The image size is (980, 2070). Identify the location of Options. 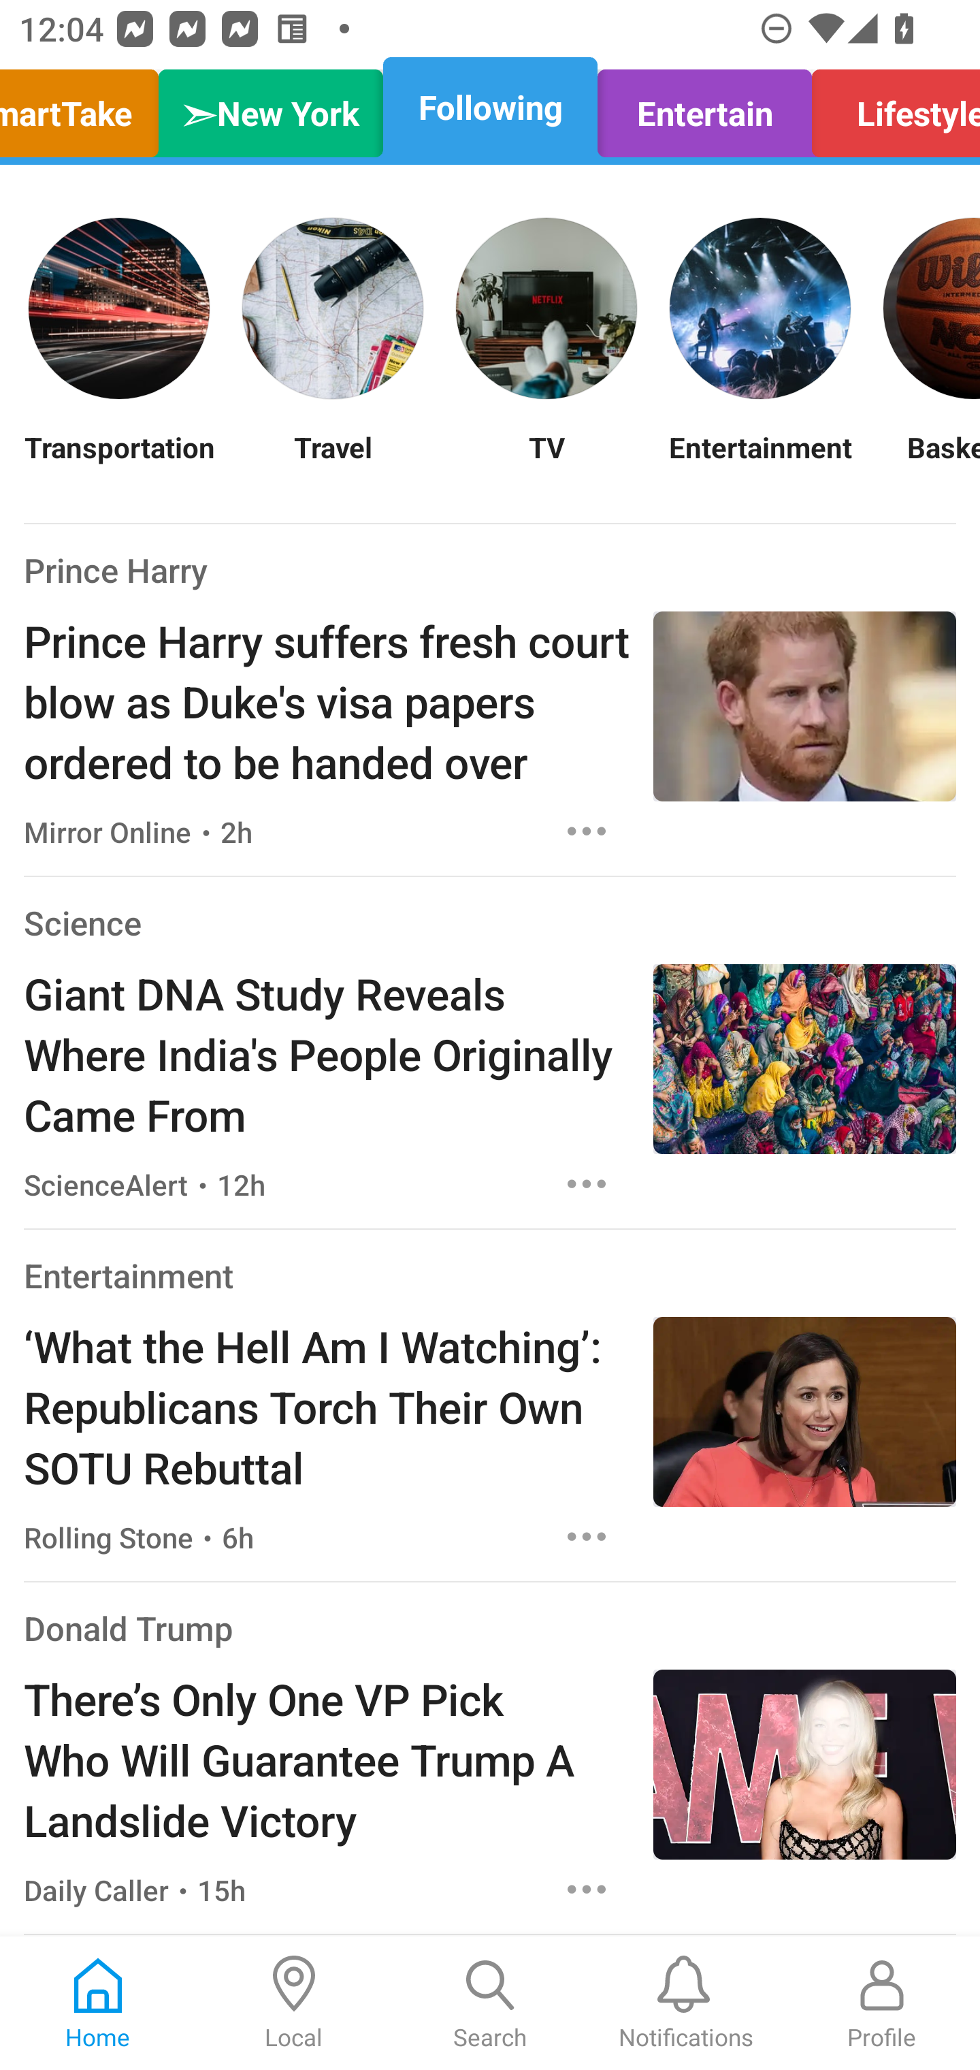
(587, 831).